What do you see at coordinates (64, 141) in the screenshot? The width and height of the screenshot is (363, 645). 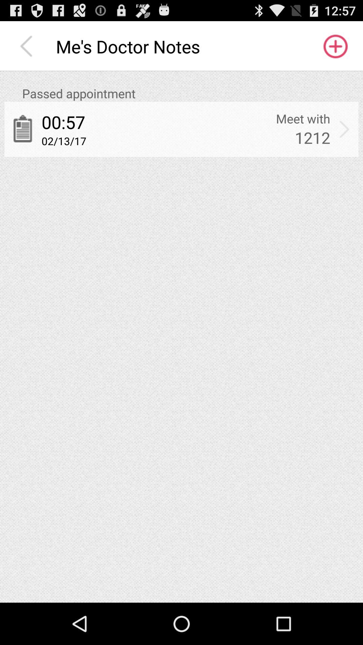 I see `tap item to the left of 1212 app` at bounding box center [64, 141].